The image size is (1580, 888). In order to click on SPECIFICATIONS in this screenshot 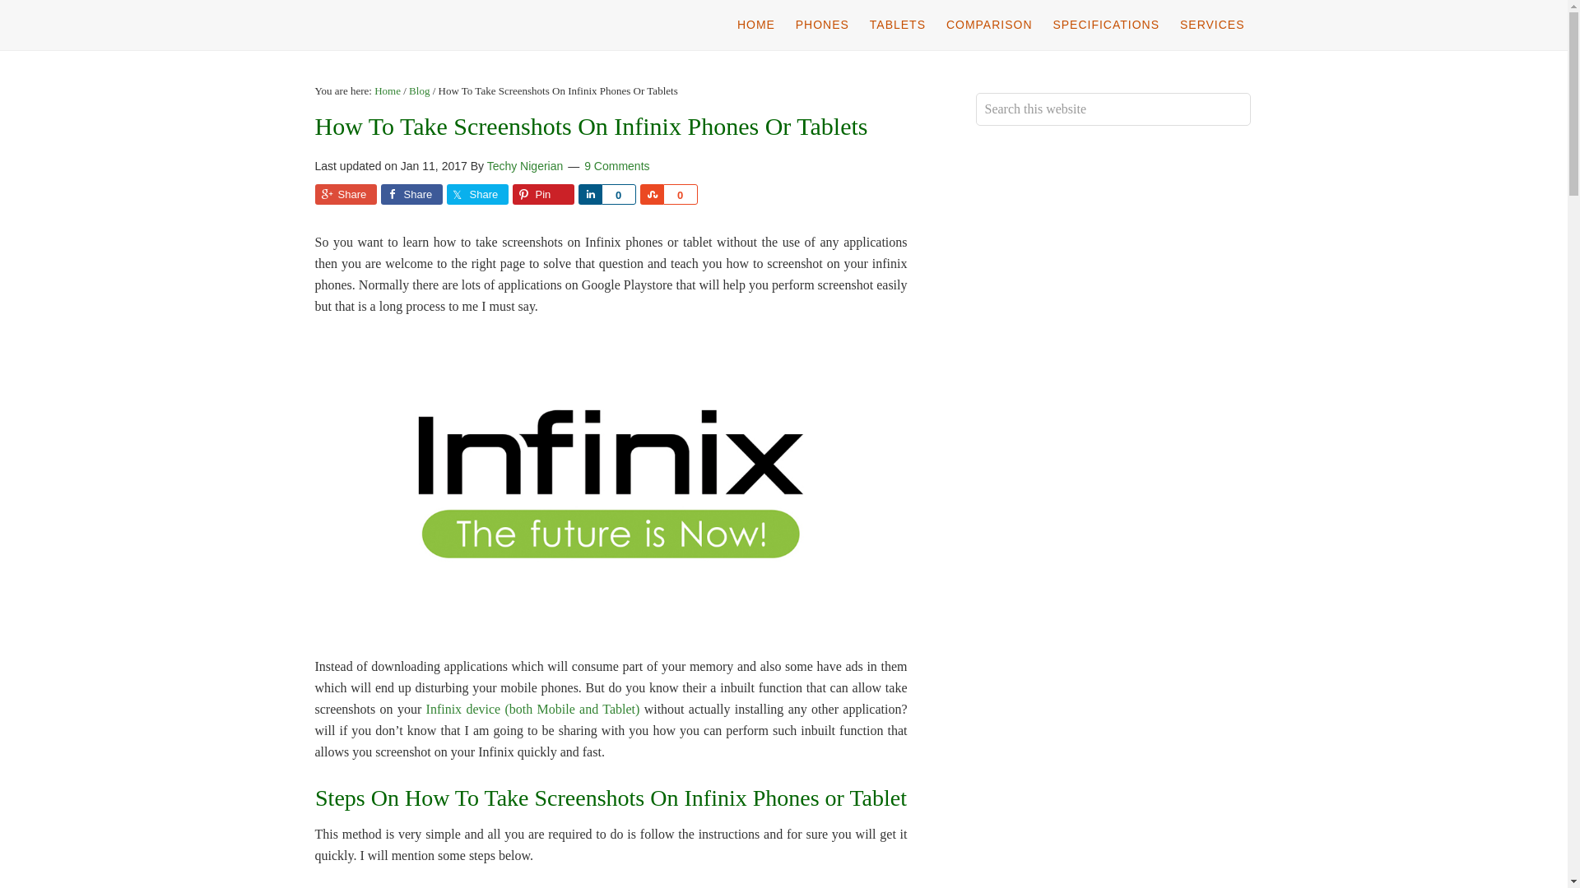, I will do `click(1106, 25)`.